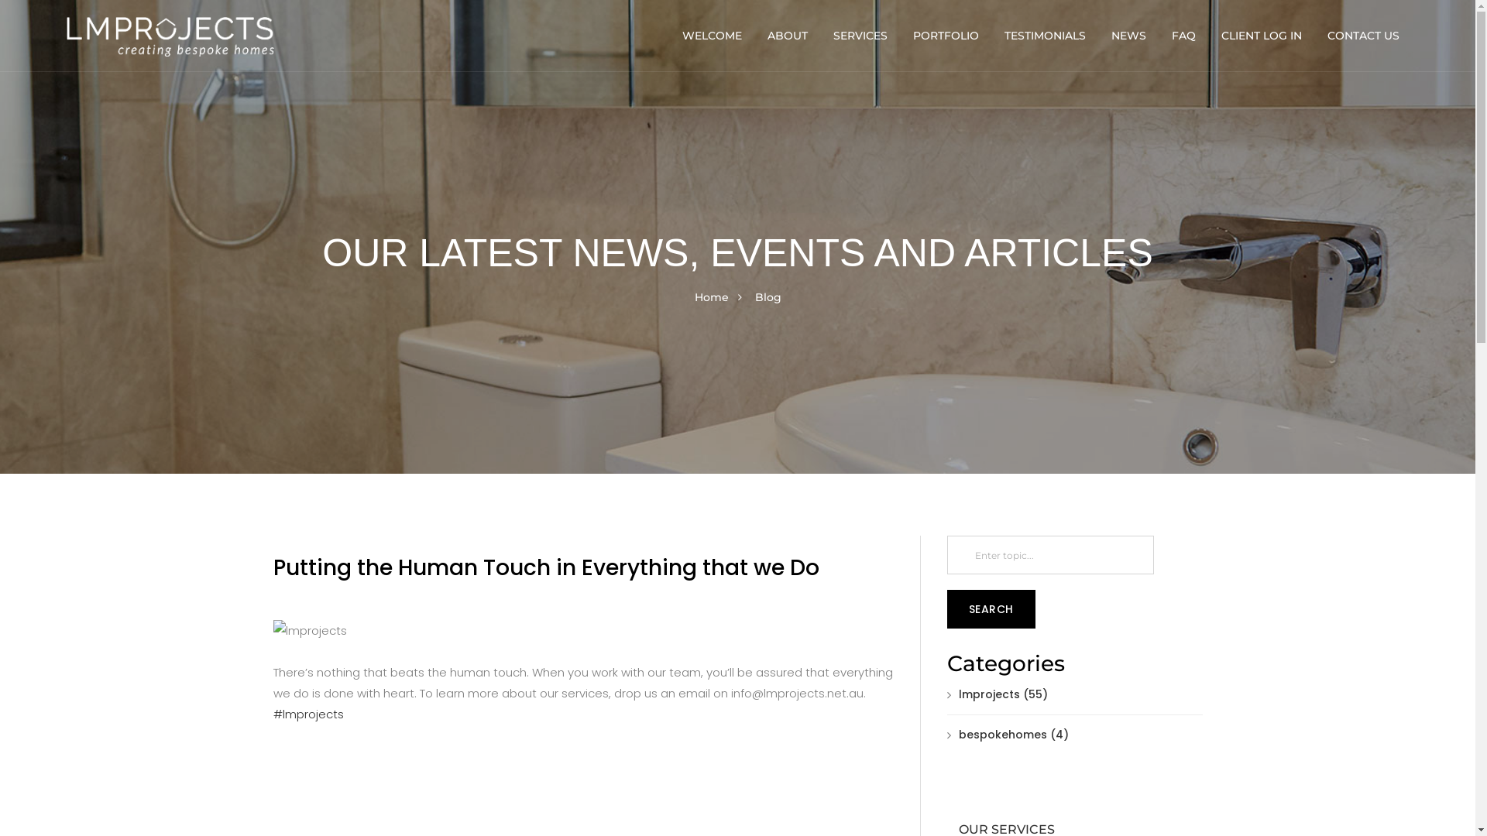 The image size is (1487, 836). Describe the element at coordinates (1261, 36) in the screenshot. I see `CLIENT LOG IN` at that location.